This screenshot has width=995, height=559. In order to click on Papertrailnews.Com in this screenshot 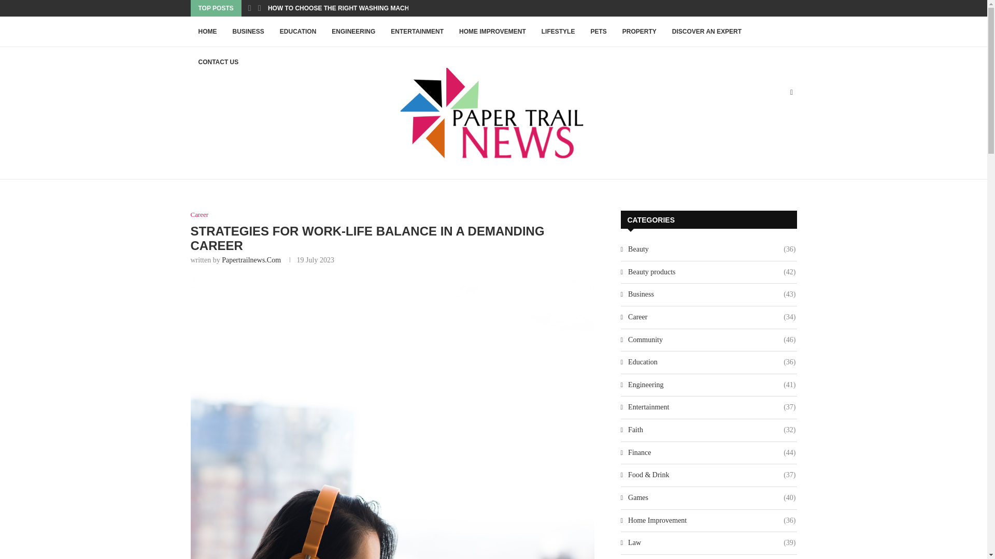, I will do `click(251, 260)`.